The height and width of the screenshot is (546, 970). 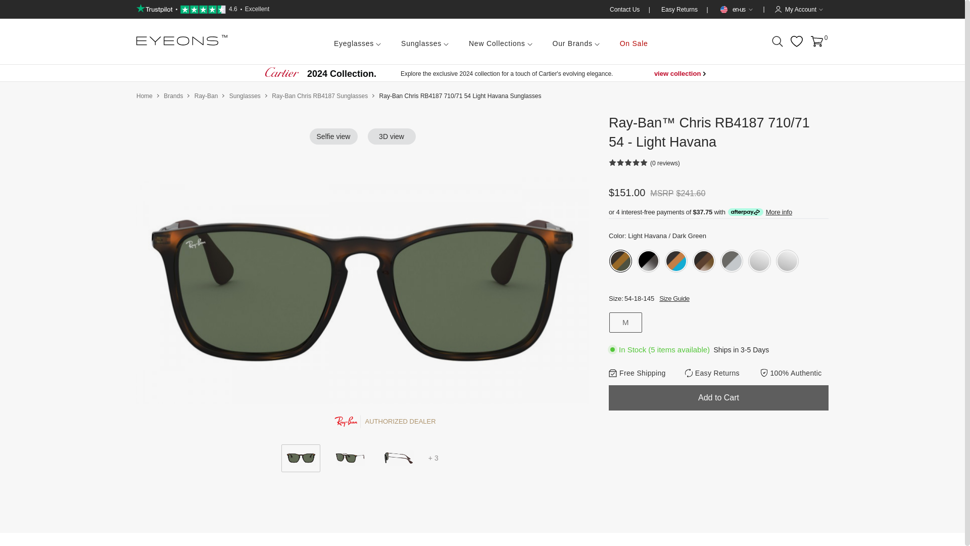 I want to click on Easy Returns, so click(x=680, y=9).